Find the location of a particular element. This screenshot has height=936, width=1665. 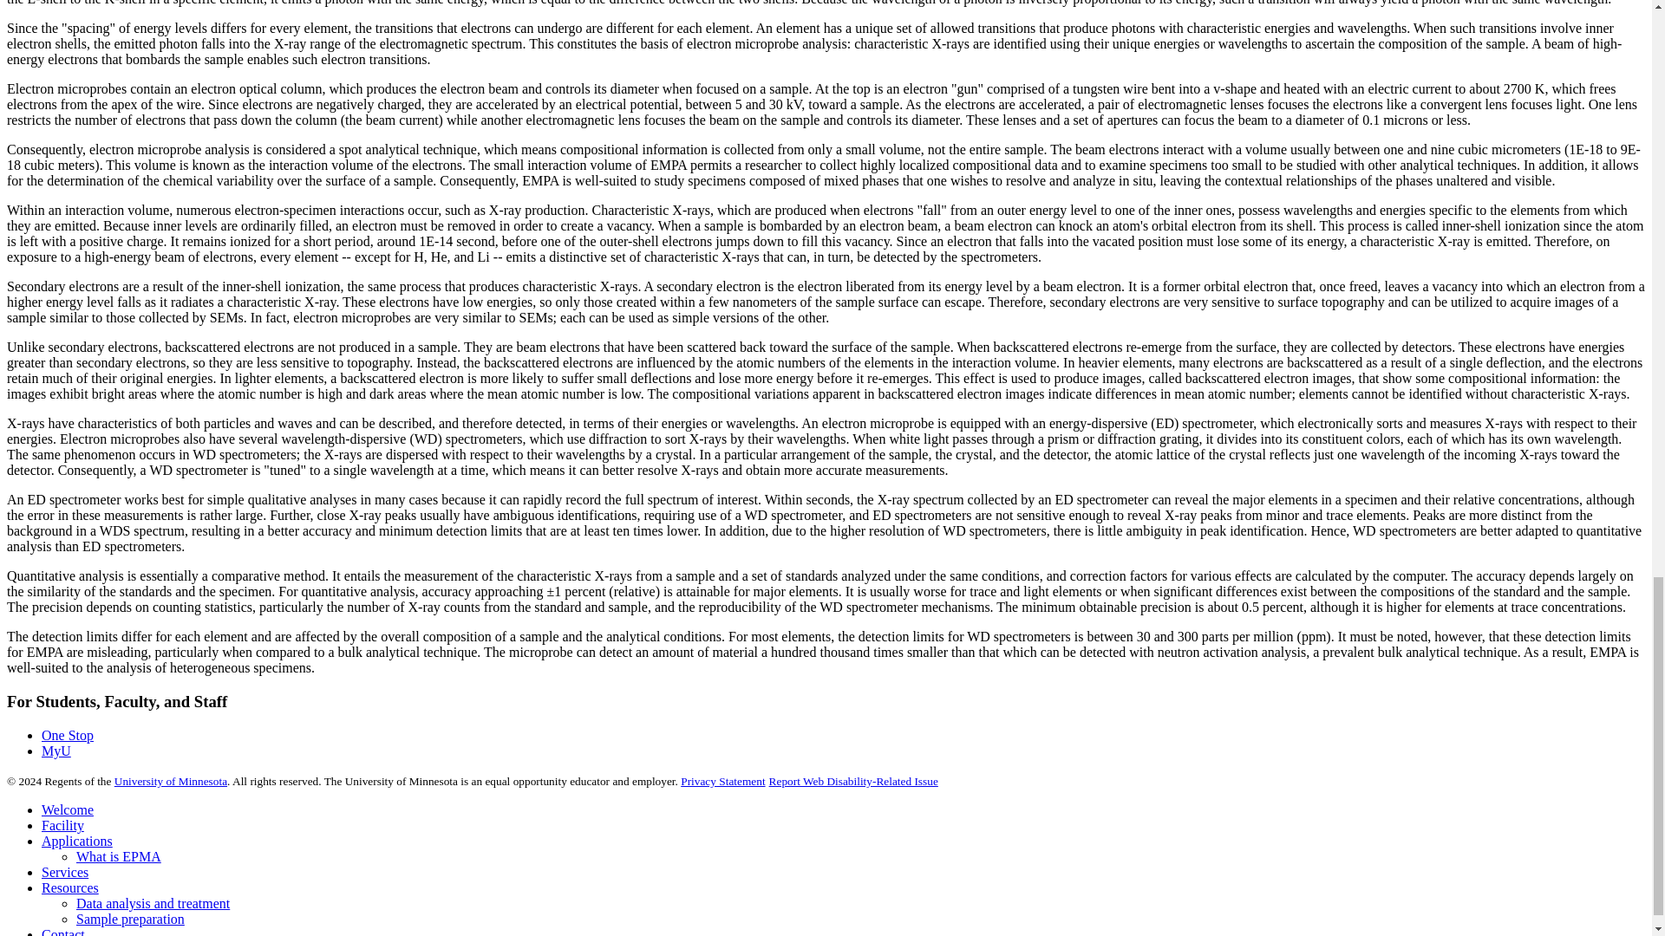

One Stop is located at coordinates (68, 735).